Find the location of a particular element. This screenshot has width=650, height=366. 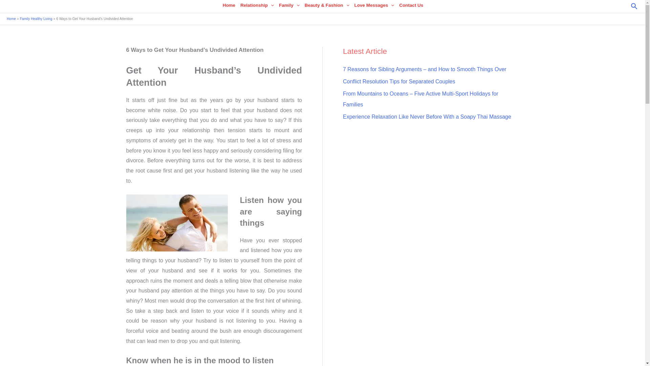

Relationship is located at coordinates (256, 7).